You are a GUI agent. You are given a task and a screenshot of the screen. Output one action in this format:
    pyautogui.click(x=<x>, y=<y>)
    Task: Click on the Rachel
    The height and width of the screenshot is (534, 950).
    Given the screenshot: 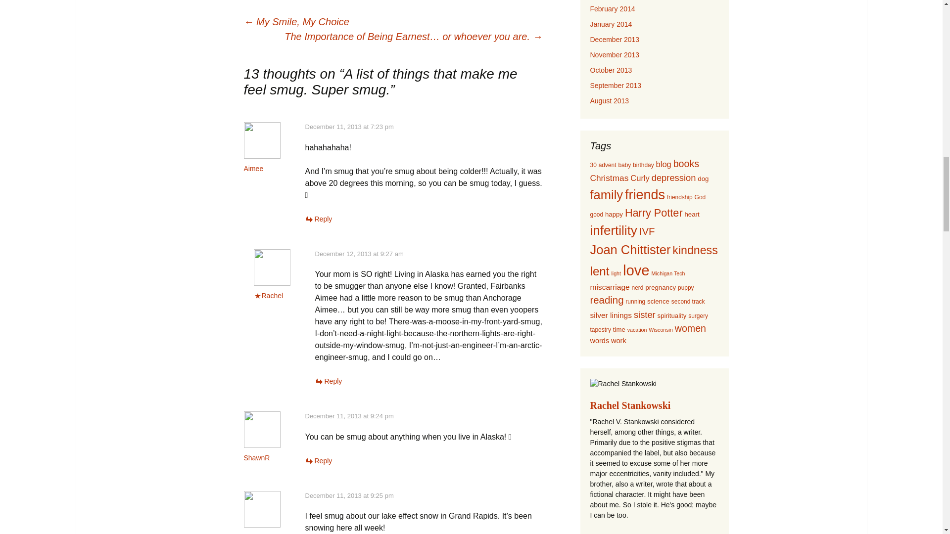 What is the action you would take?
    pyautogui.click(x=272, y=295)
    